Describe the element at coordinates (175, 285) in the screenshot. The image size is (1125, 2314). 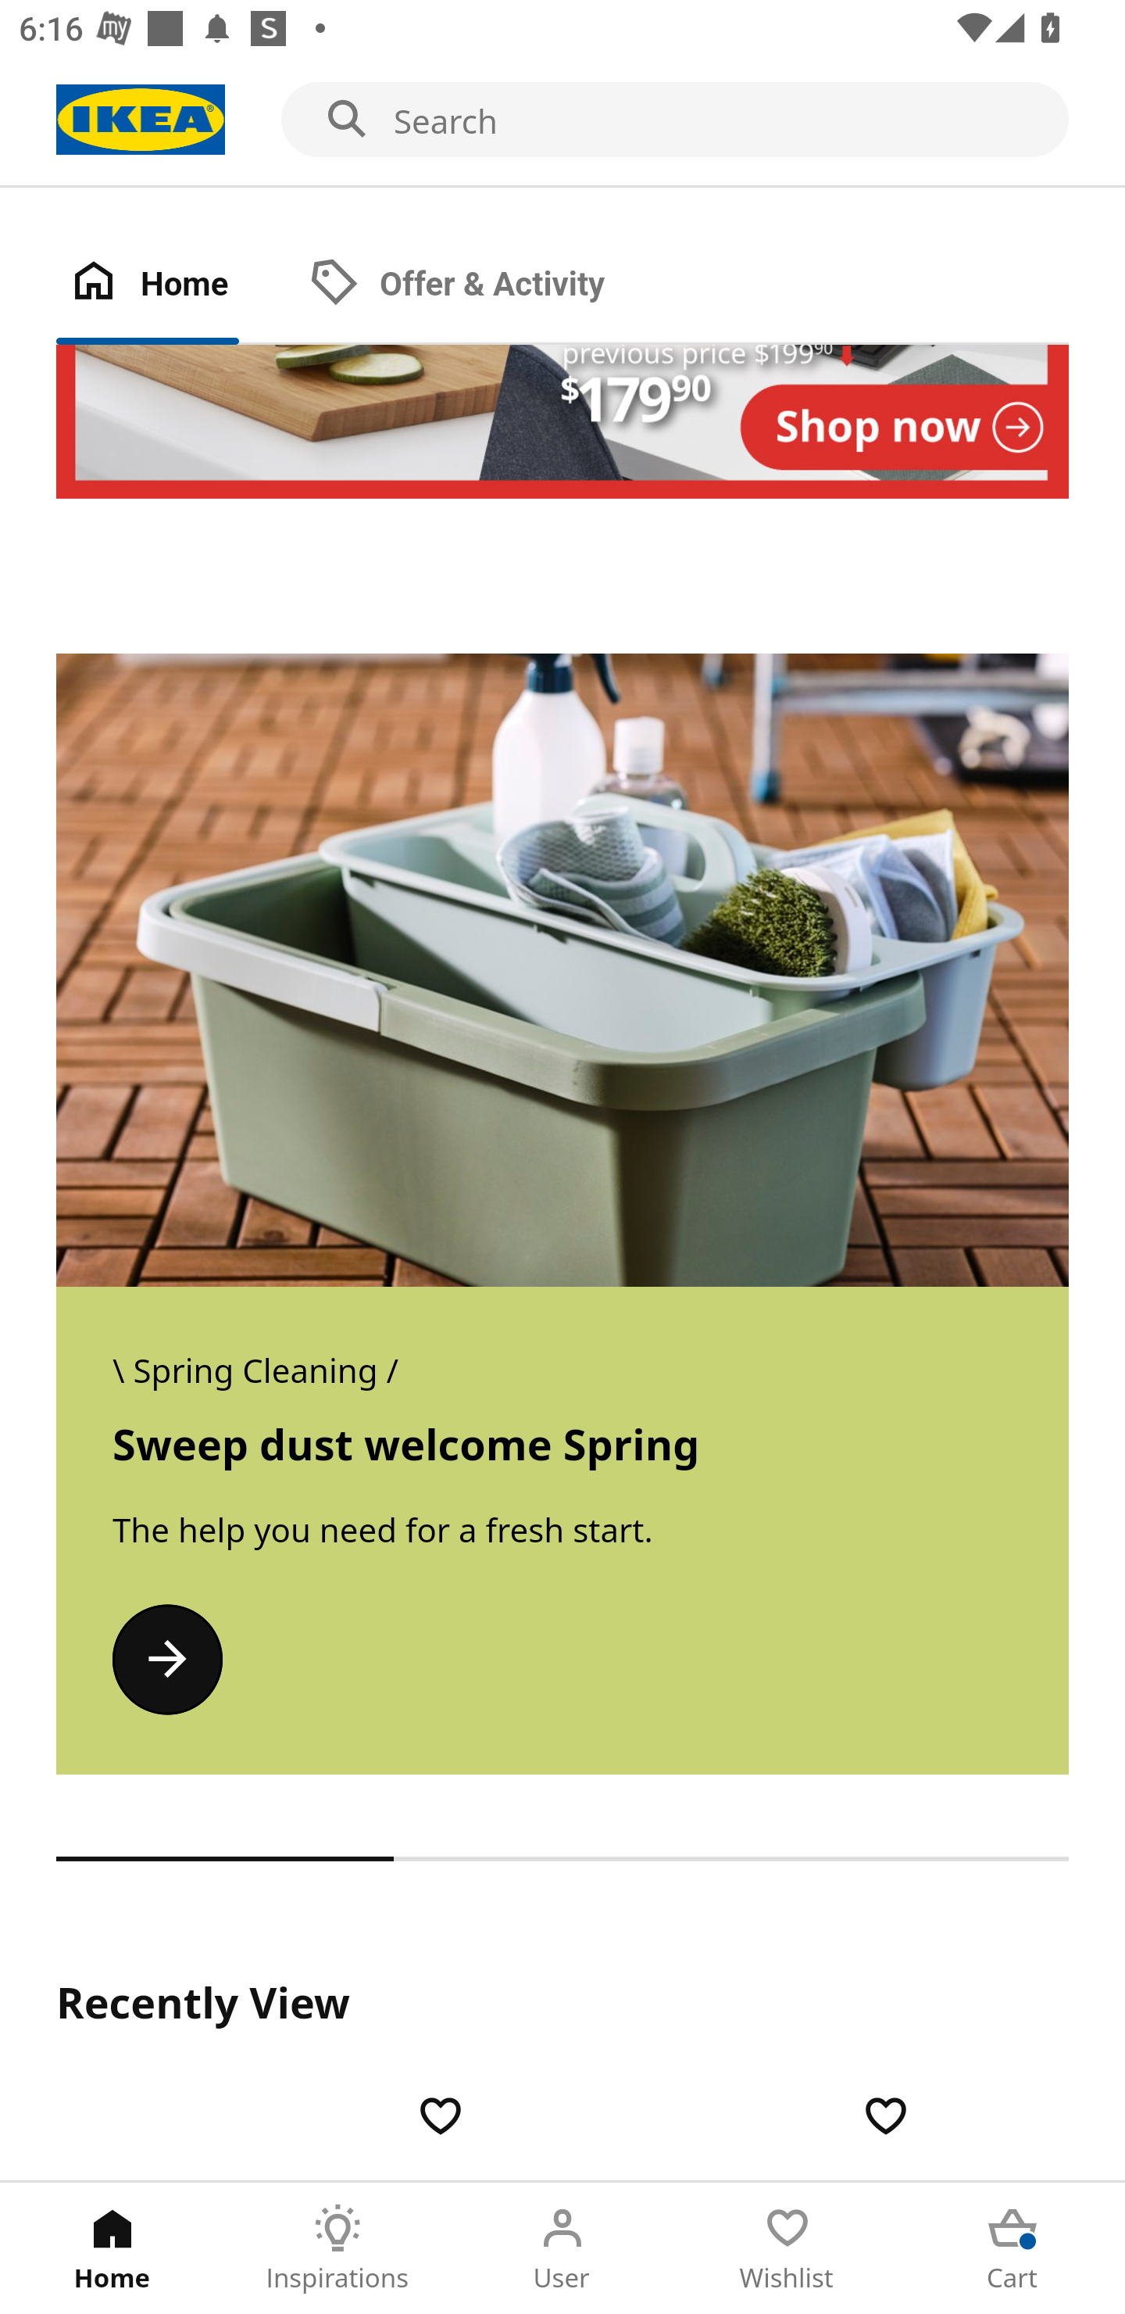
I see `Home
Tab 1 of 2` at that location.